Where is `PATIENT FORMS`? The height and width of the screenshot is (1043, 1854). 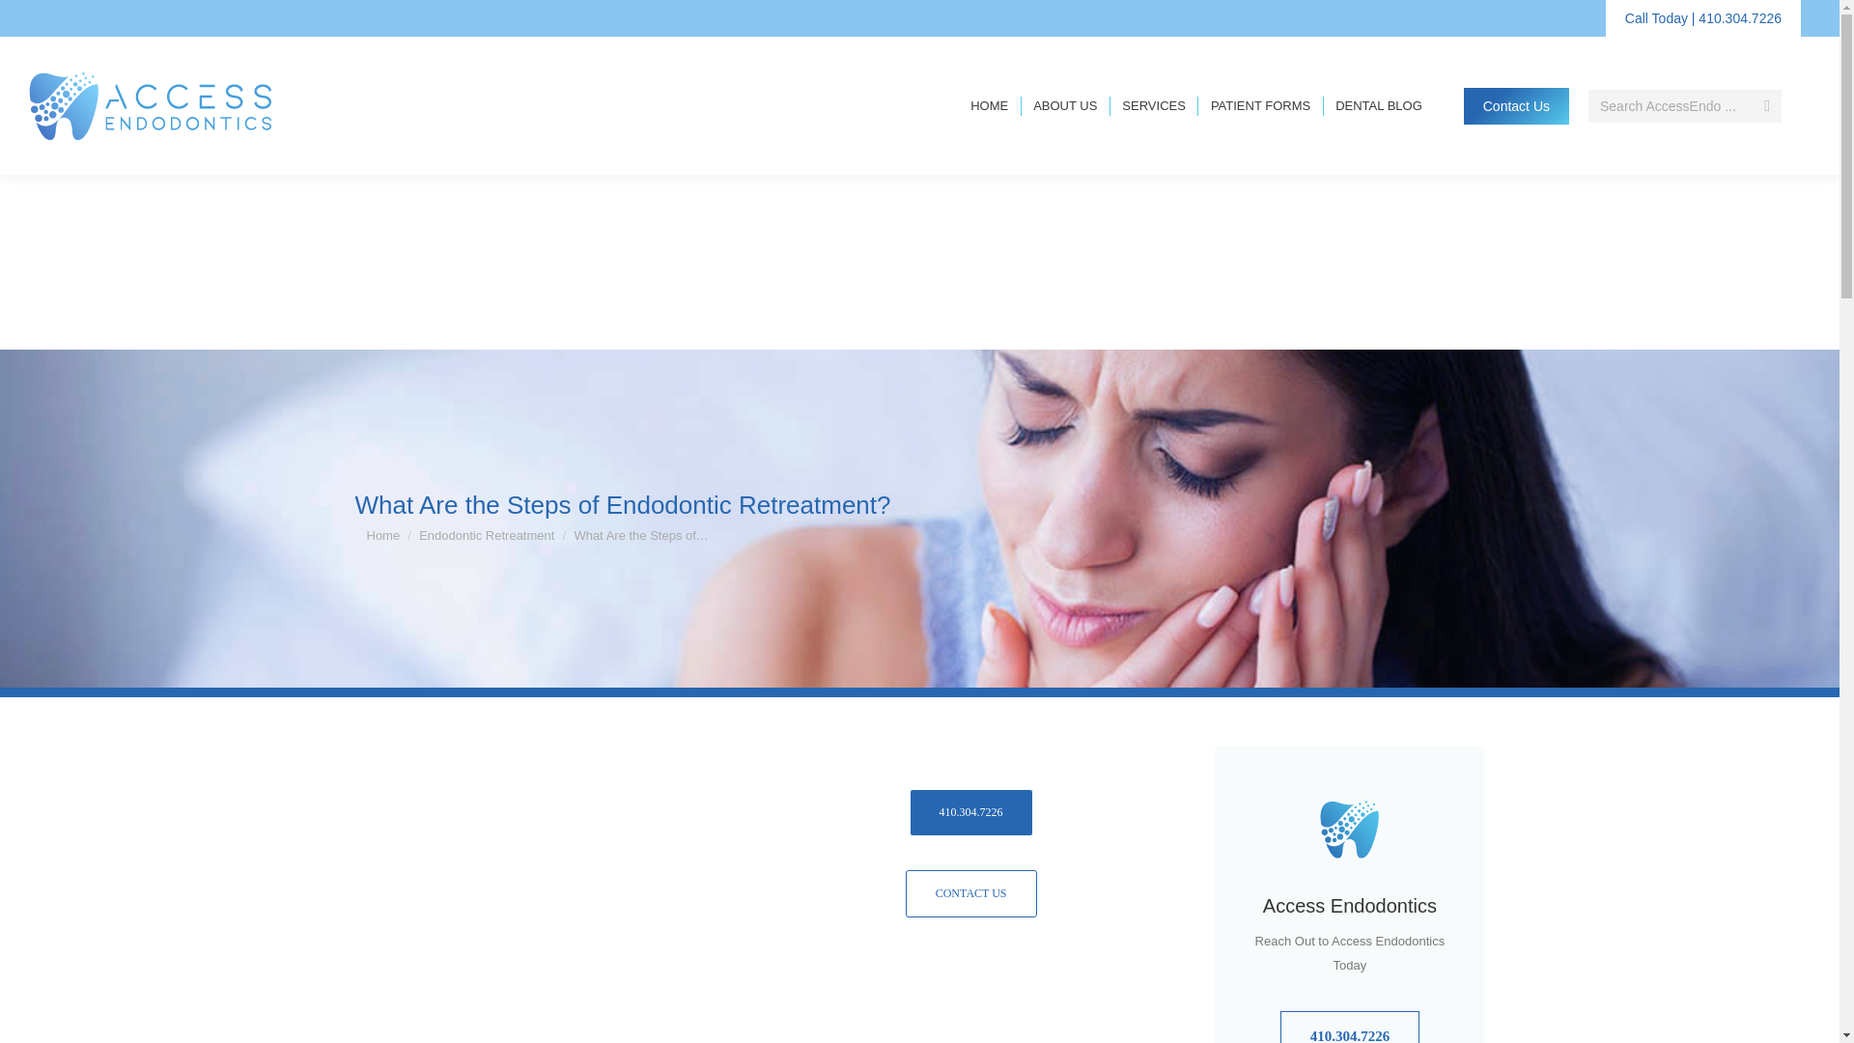
PATIENT FORMS is located at coordinates (1260, 106).